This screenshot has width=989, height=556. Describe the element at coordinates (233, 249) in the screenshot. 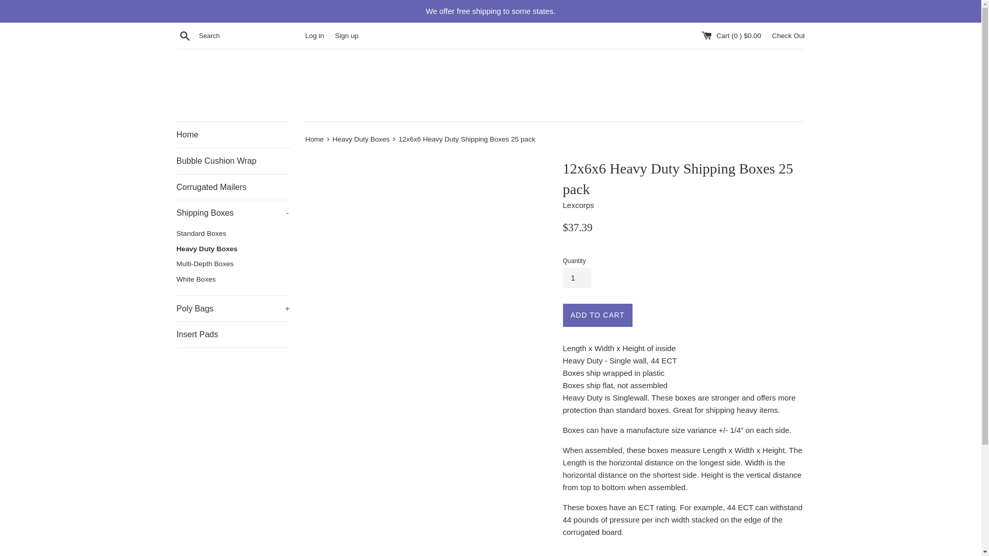

I see `Heavy Duty Boxes` at that location.